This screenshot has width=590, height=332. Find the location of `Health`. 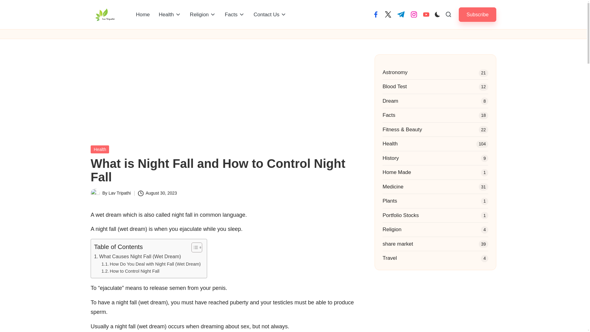

Health is located at coordinates (170, 15).